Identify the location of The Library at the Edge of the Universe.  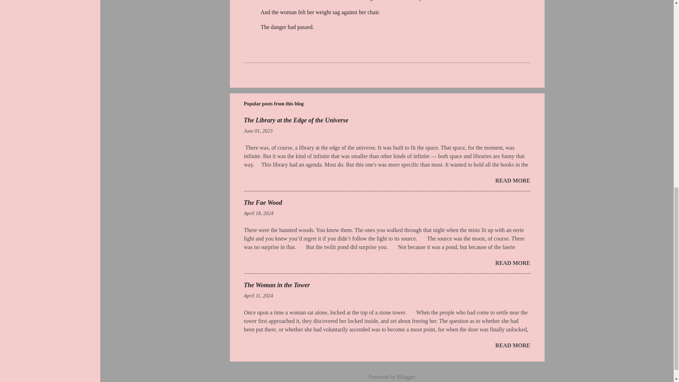
(296, 120).